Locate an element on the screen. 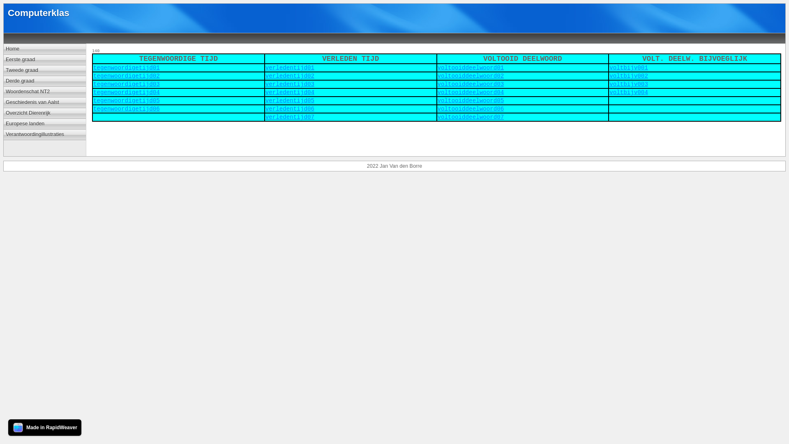  voltooiddeelwoord02 is located at coordinates (471, 76).